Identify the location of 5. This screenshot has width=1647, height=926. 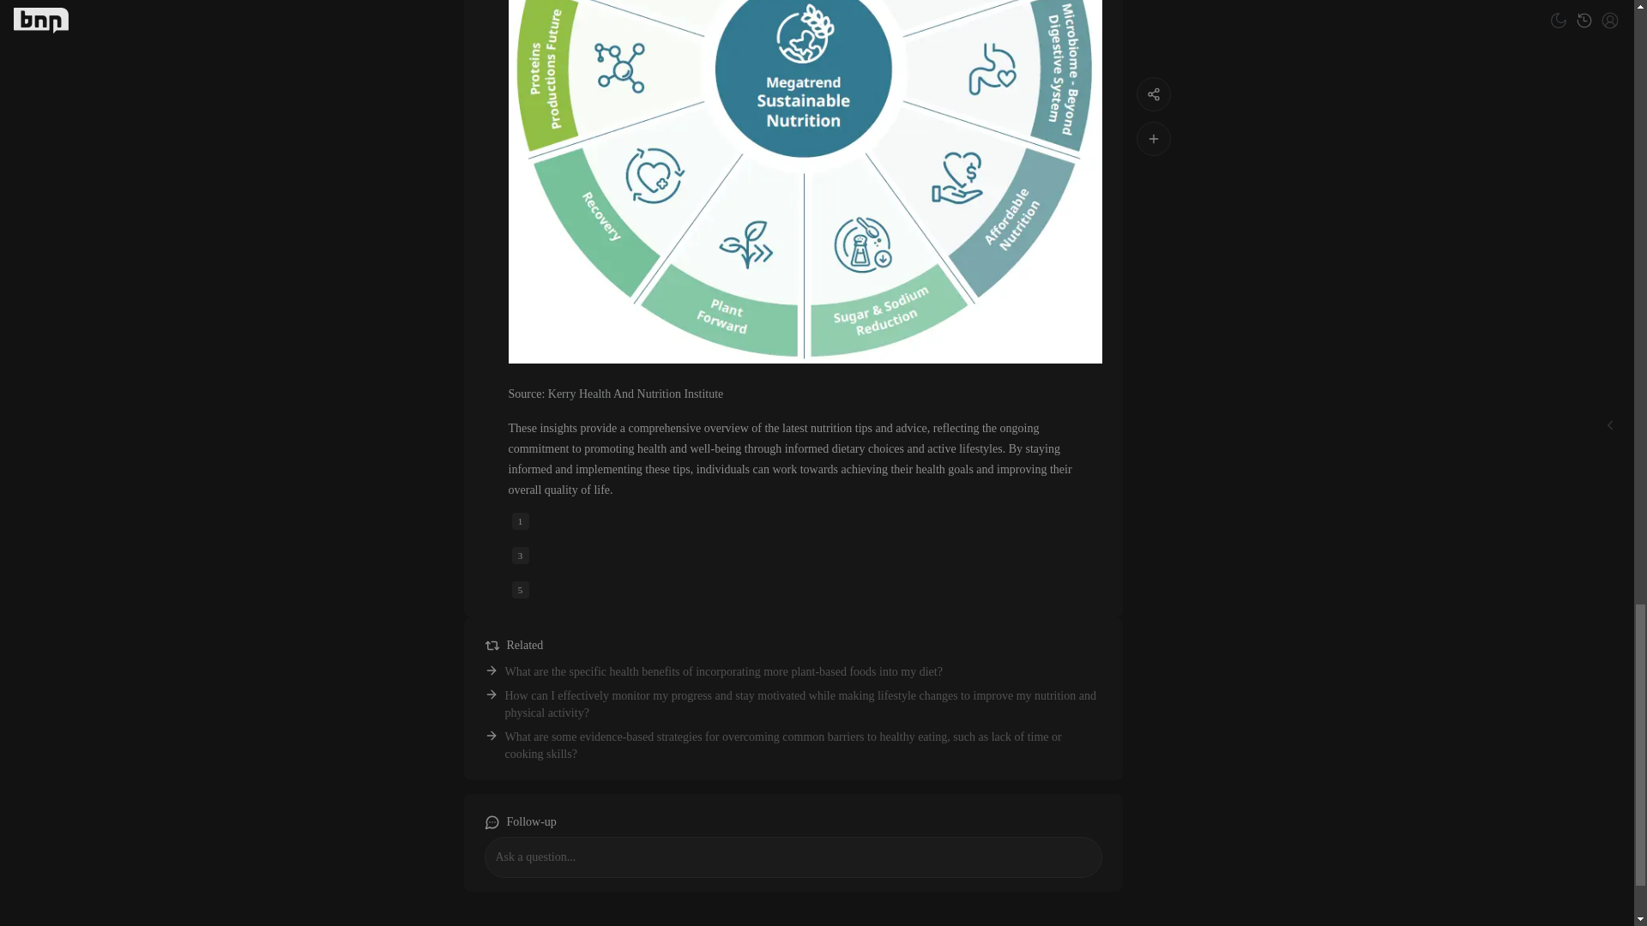
(520, 590).